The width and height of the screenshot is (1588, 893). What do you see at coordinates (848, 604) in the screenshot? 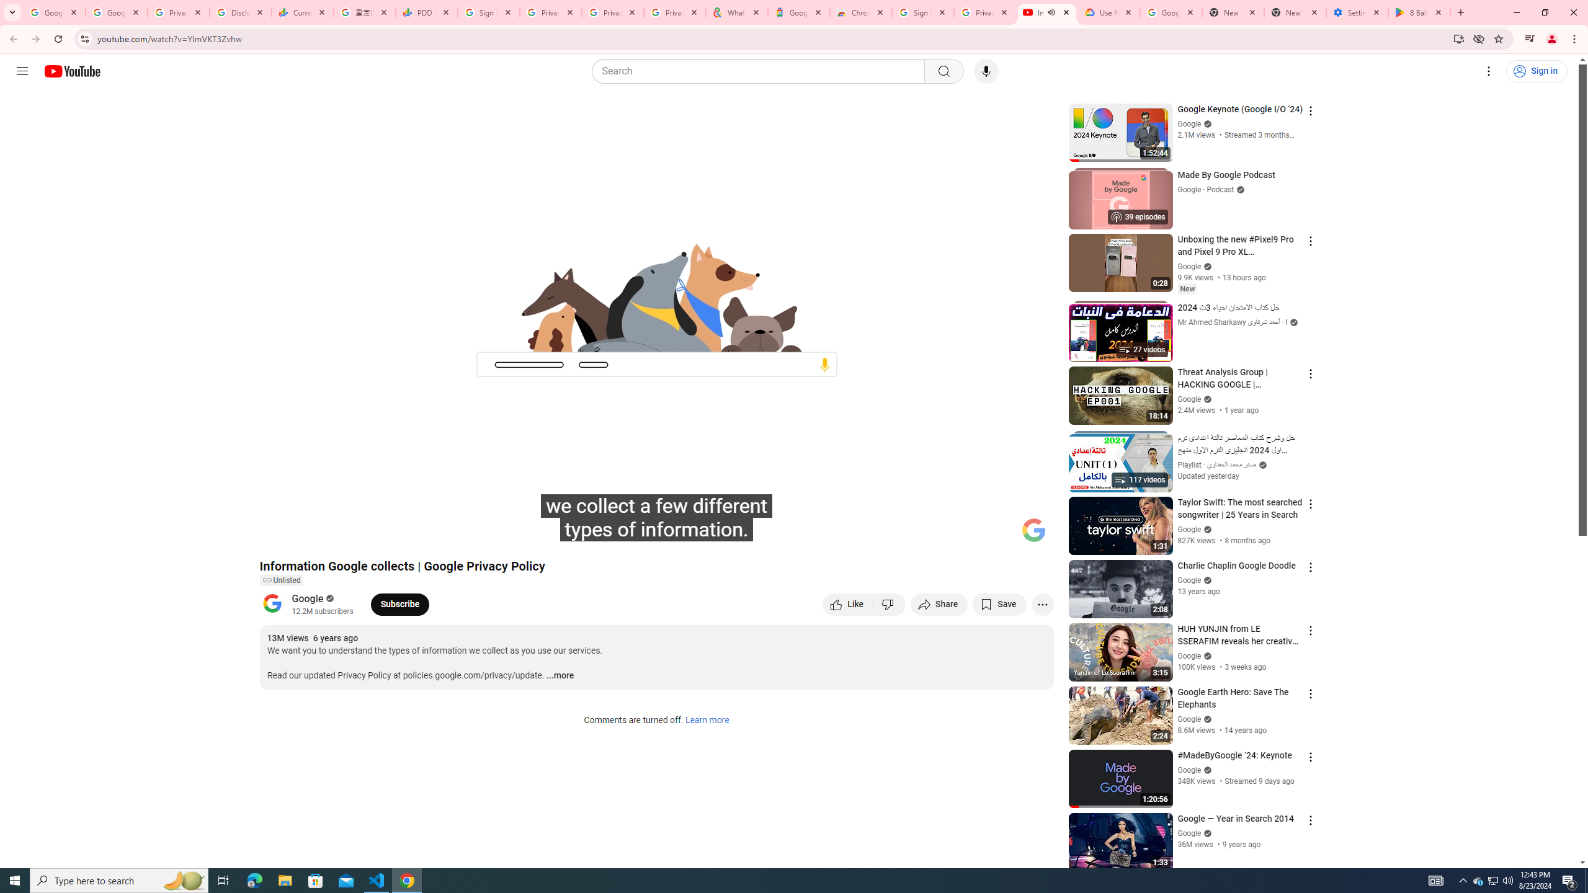
I see `Like` at bounding box center [848, 604].